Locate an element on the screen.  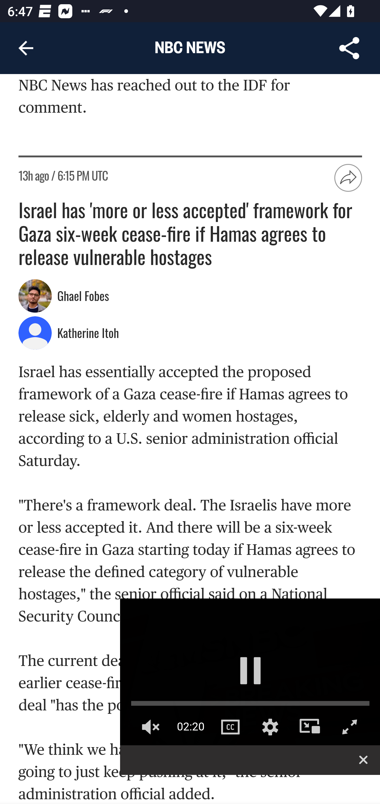
Navigate up is located at coordinates (26, 48).